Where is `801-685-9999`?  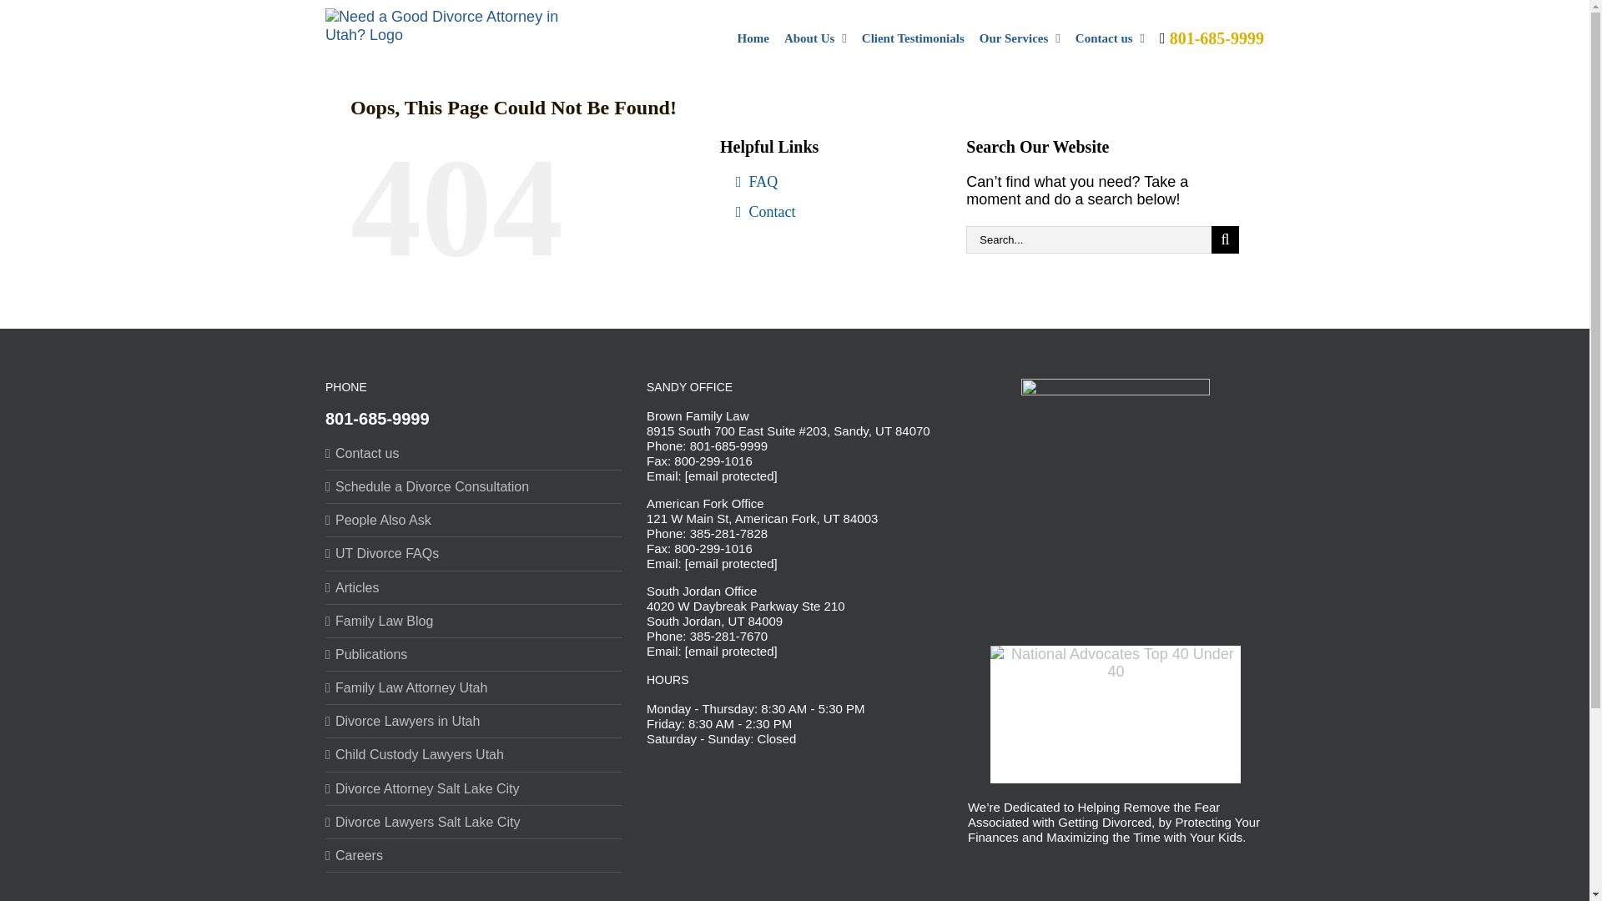
801-685-9999 is located at coordinates (1212, 37).